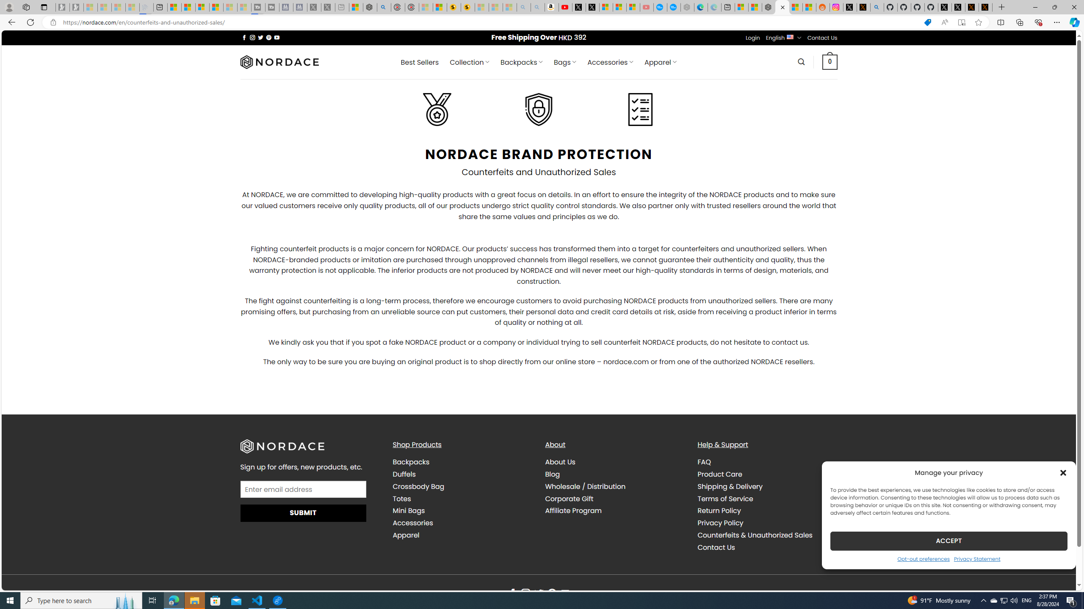  Describe the element at coordinates (303, 513) in the screenshot. I see `Submit` at that location.